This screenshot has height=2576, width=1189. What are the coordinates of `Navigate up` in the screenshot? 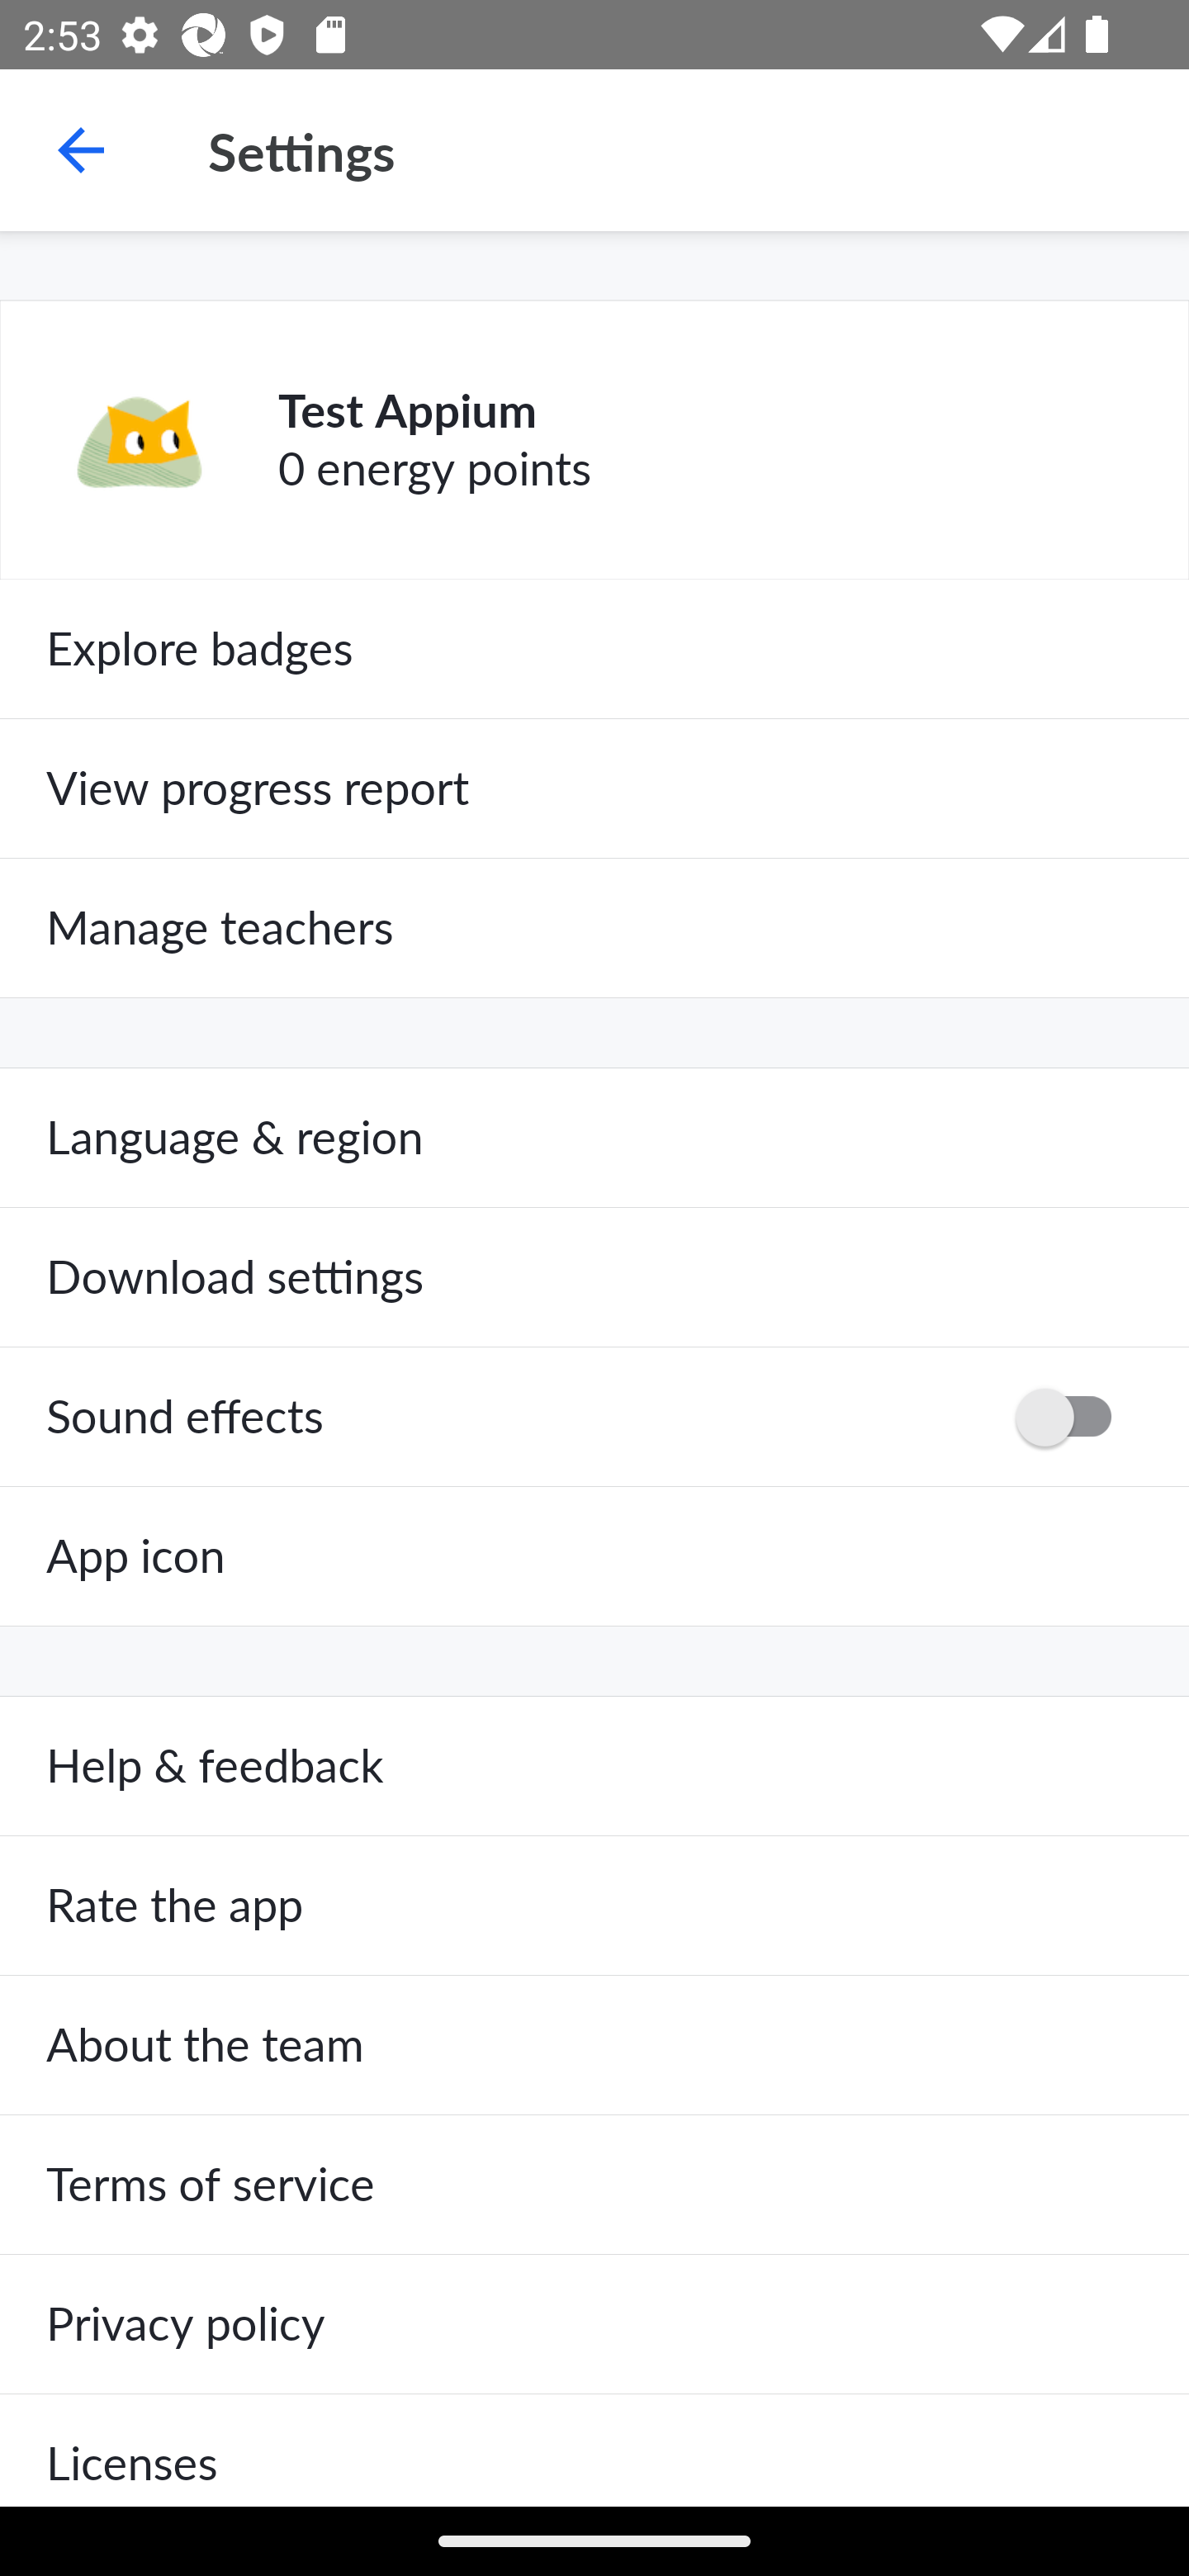 It's located at (81, 150).